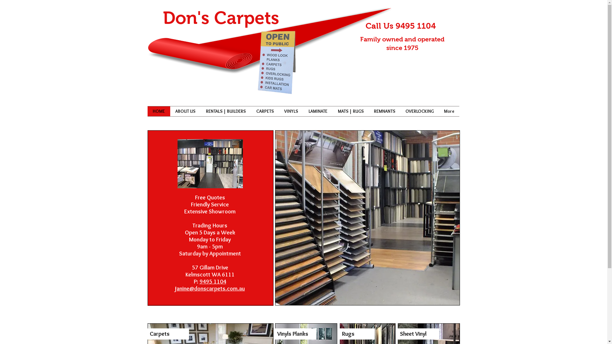 The width and height of the screenshot is (612, 344). What do you see at coordinates (210, 289) in the screenshot?
I see `janine@donscarpets.com.au` at bounding box center [210, 289].